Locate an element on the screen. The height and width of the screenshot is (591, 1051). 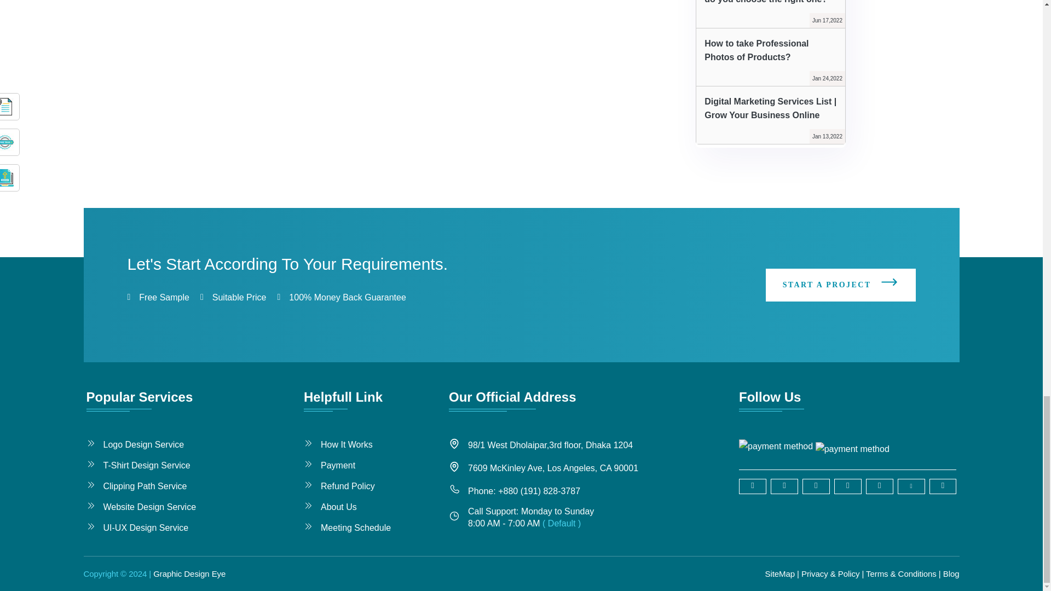
Payment method is located at coordinates (775, 447).